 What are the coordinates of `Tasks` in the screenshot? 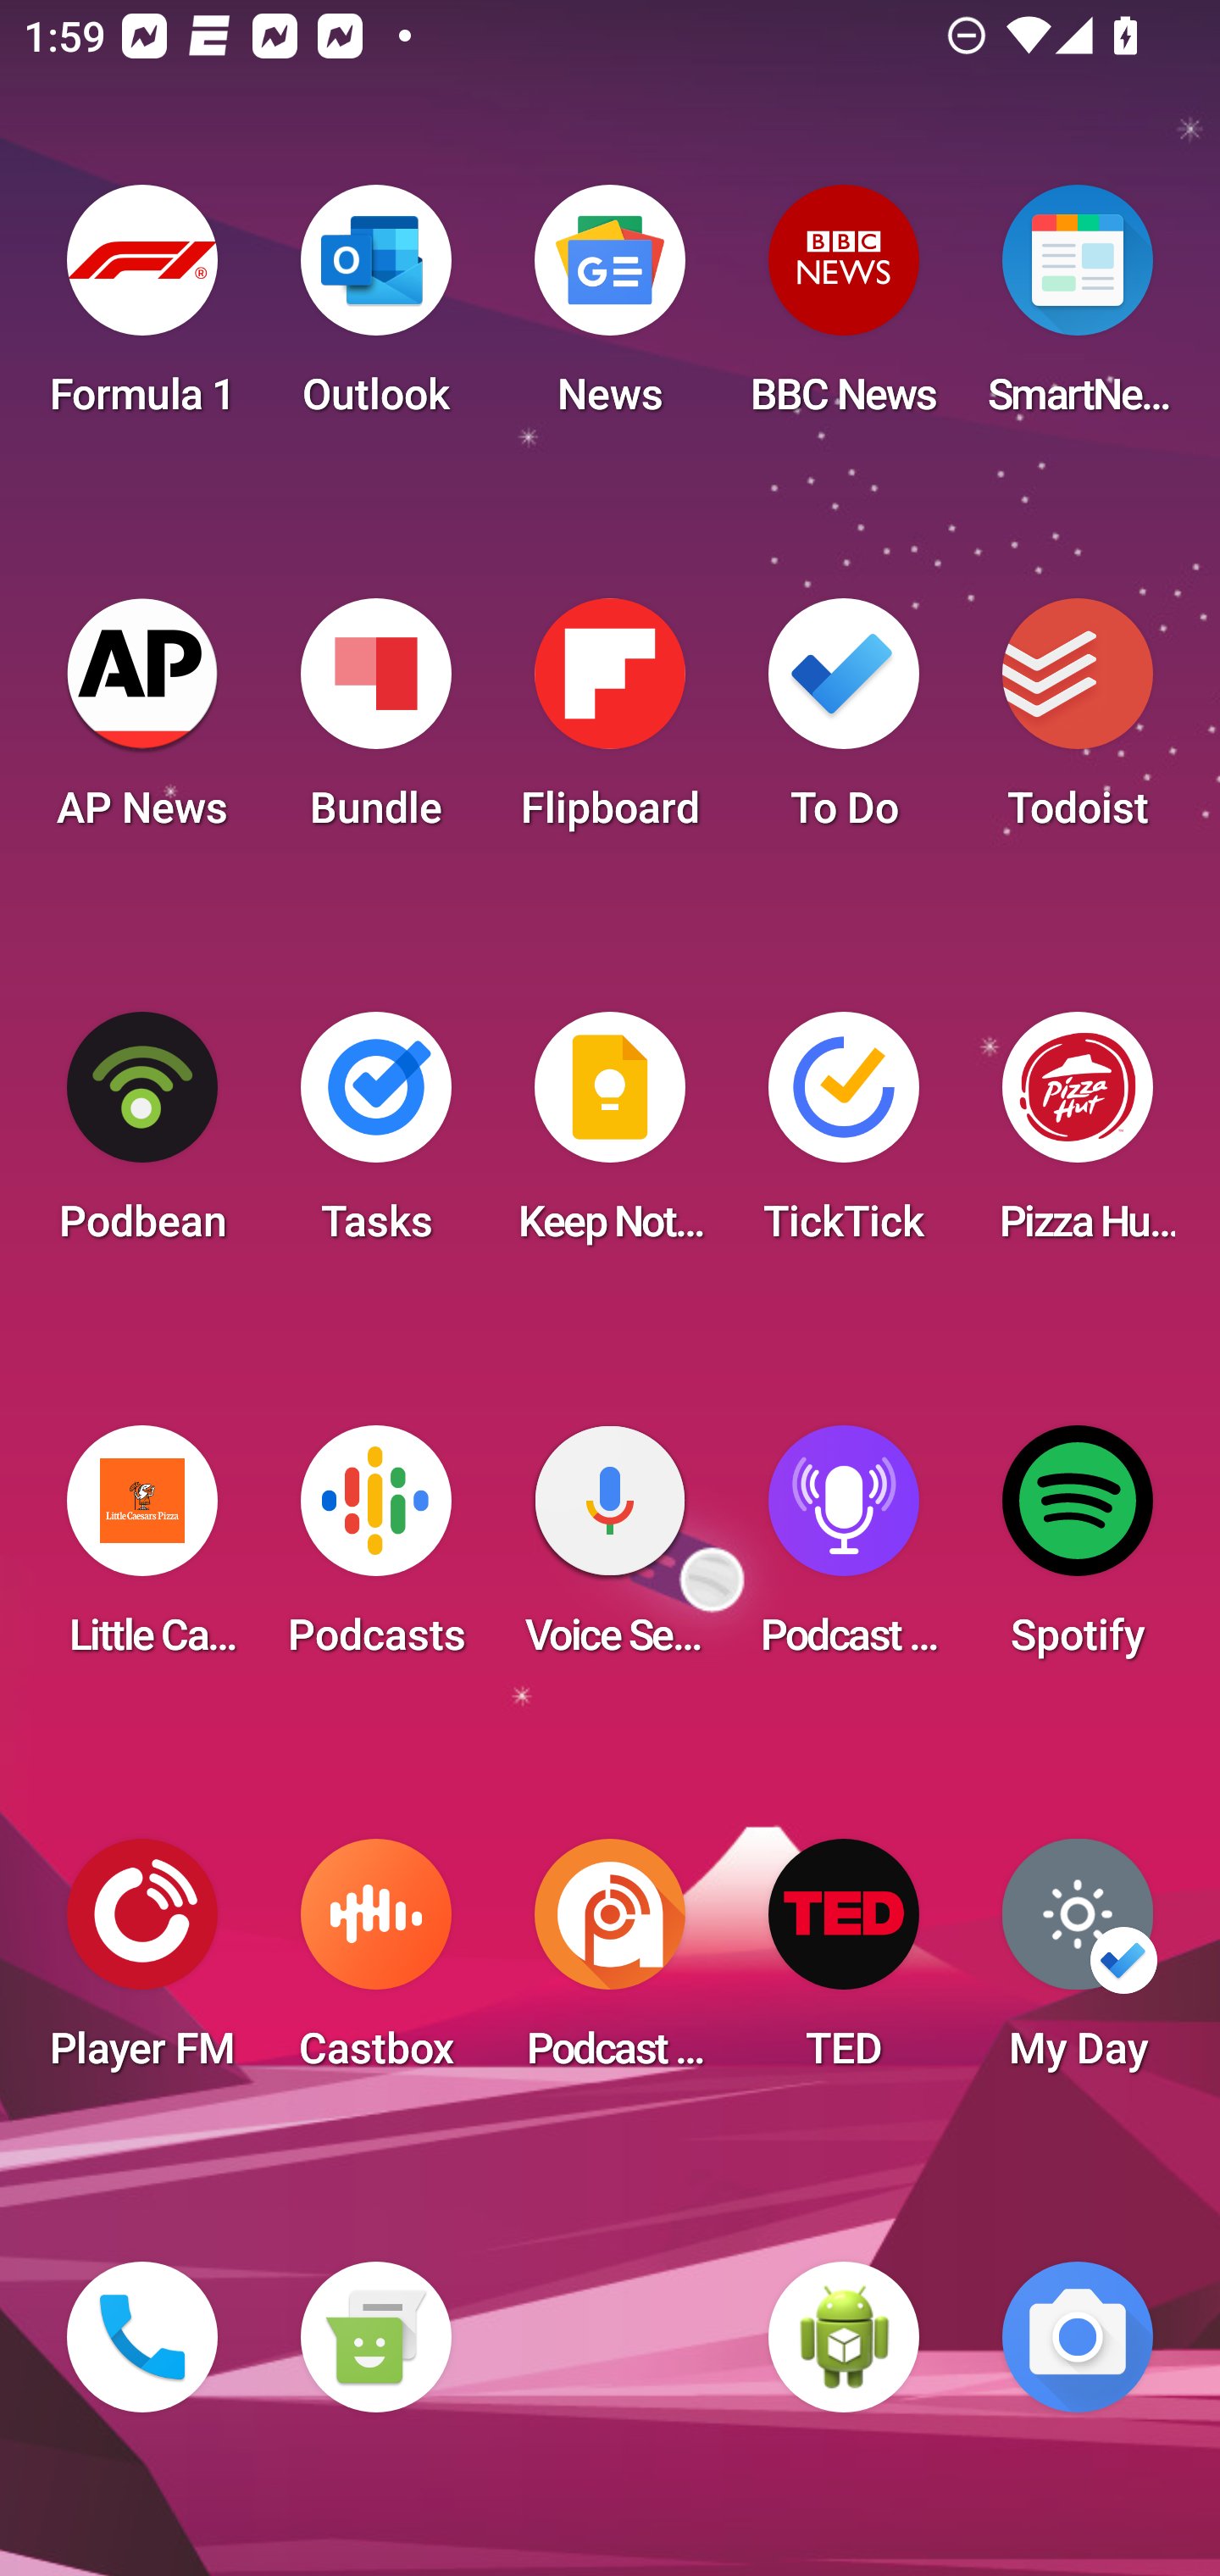 It's located at (375, 1137).